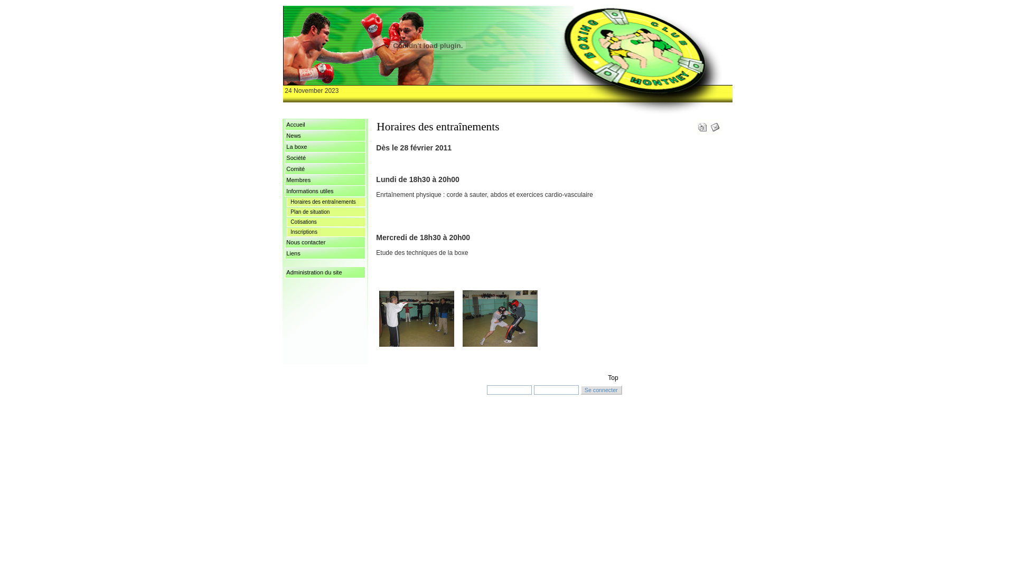  What do you see at coordinates (702, 125) in the screenshot?
I see `Version imprimable` at bounding box center [702, 125].